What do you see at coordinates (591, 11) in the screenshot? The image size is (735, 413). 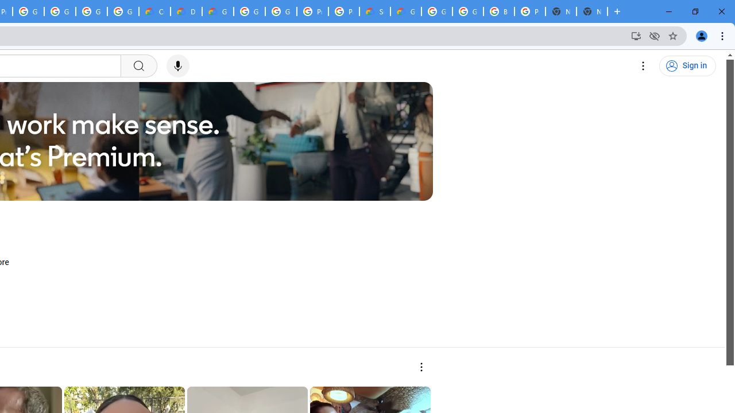 I see `New Tab` at bounding box center [591, 11].